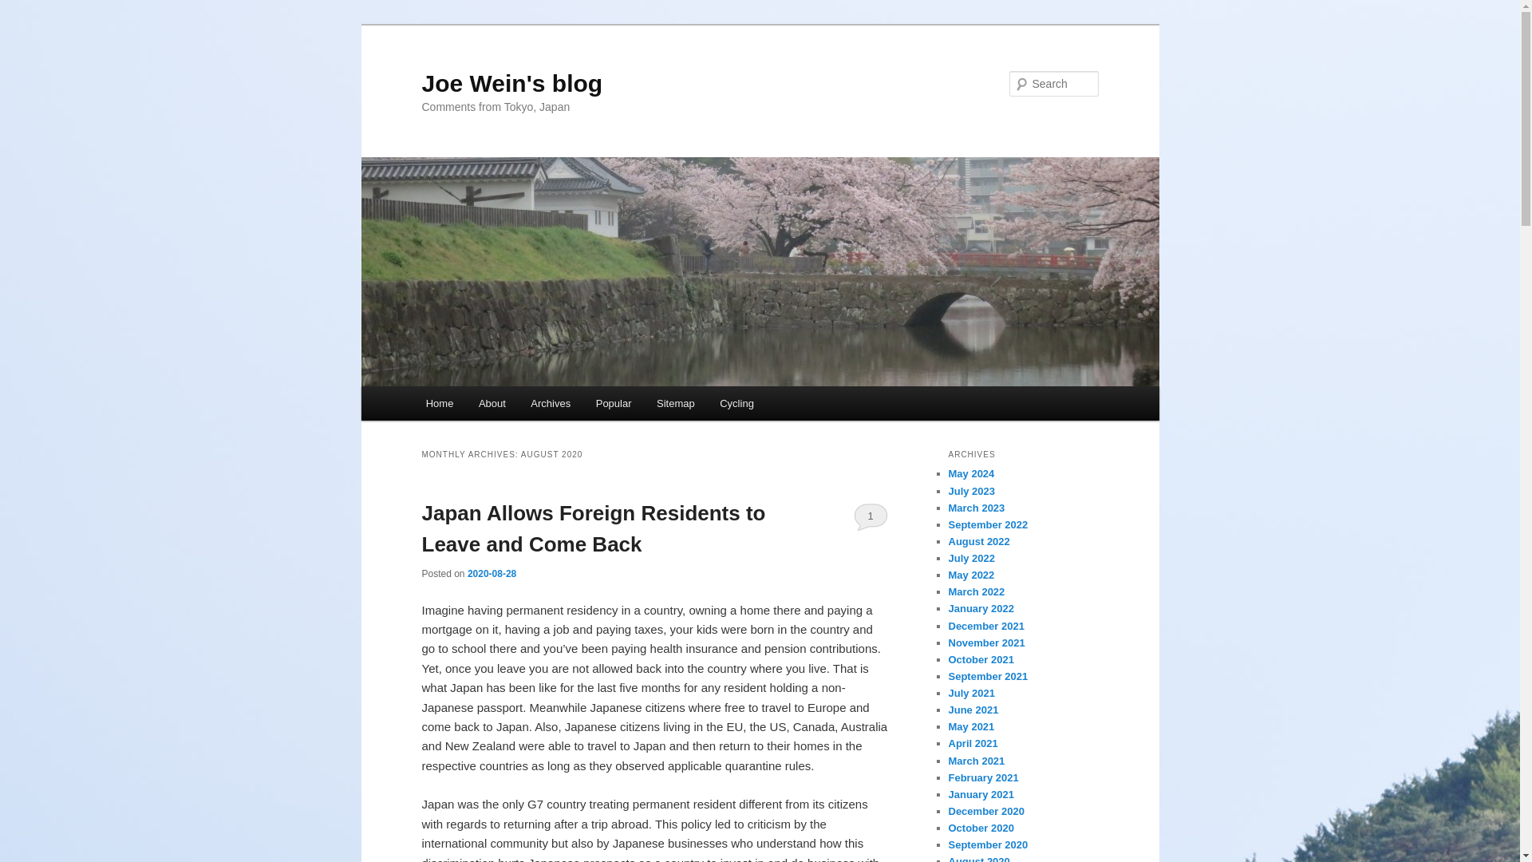 Image resolution: width=1532 pixels, height=862 pixels. Describe the element at coordinates (988, 677) in the screenshot. I see `September 2021` at that location.